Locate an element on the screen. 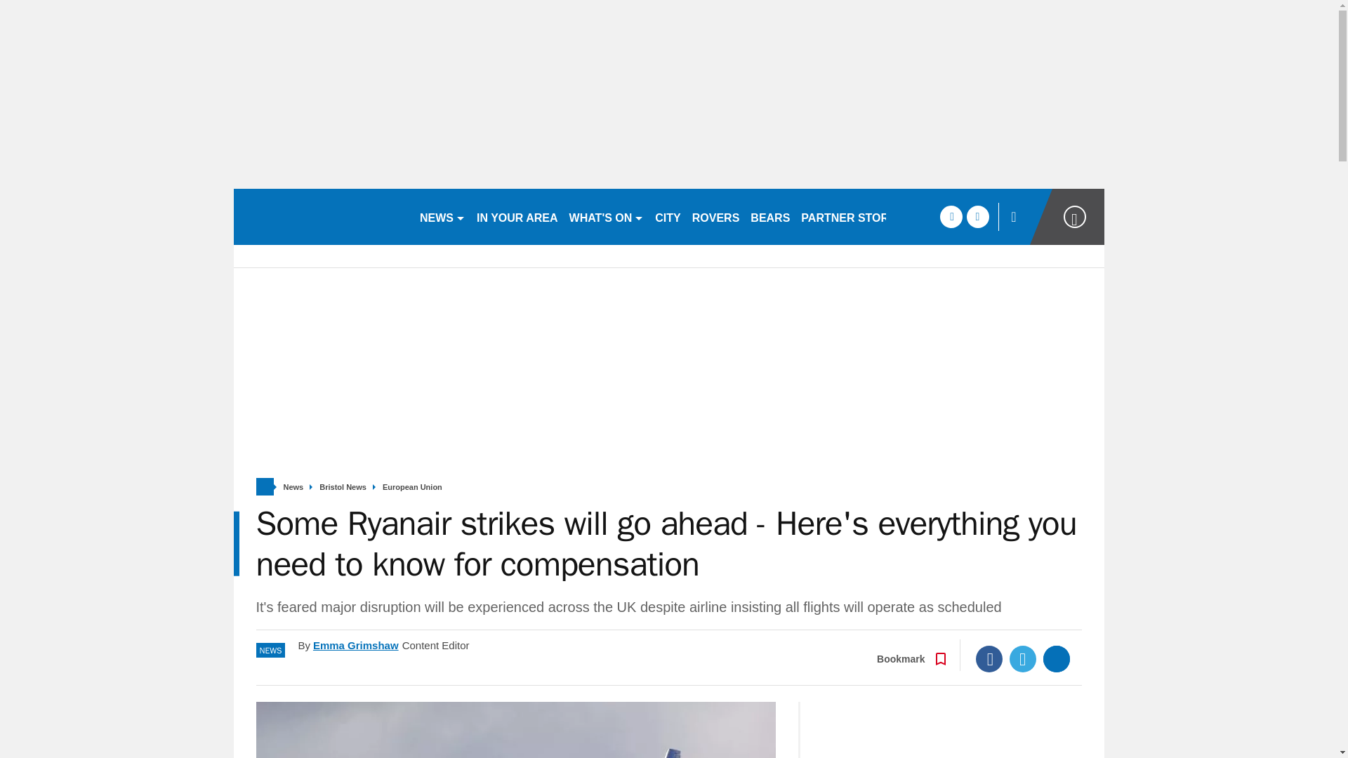 The height and width of the screenshot is (758, 1348). PARTNER STORIES is located at coordinates (854, 216).